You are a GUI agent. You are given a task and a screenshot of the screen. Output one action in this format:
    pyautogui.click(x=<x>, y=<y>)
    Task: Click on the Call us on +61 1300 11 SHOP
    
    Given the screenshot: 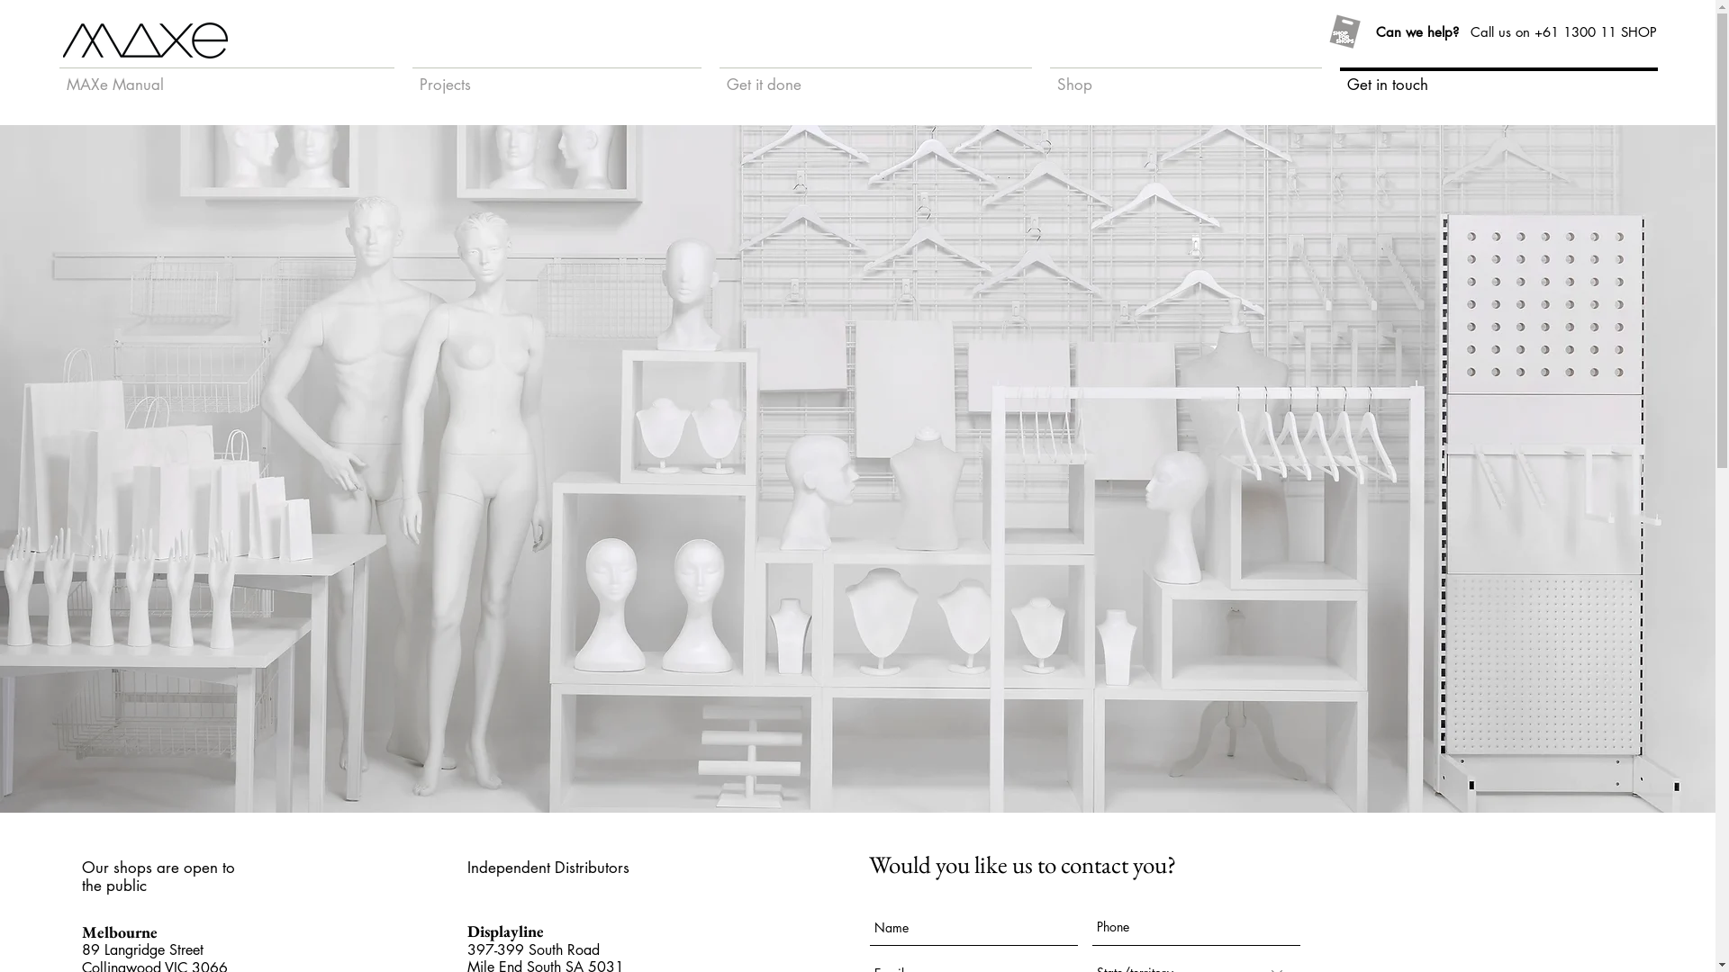 What is the action you would take?
    pyautogui.click(x=1563, y=31)
    